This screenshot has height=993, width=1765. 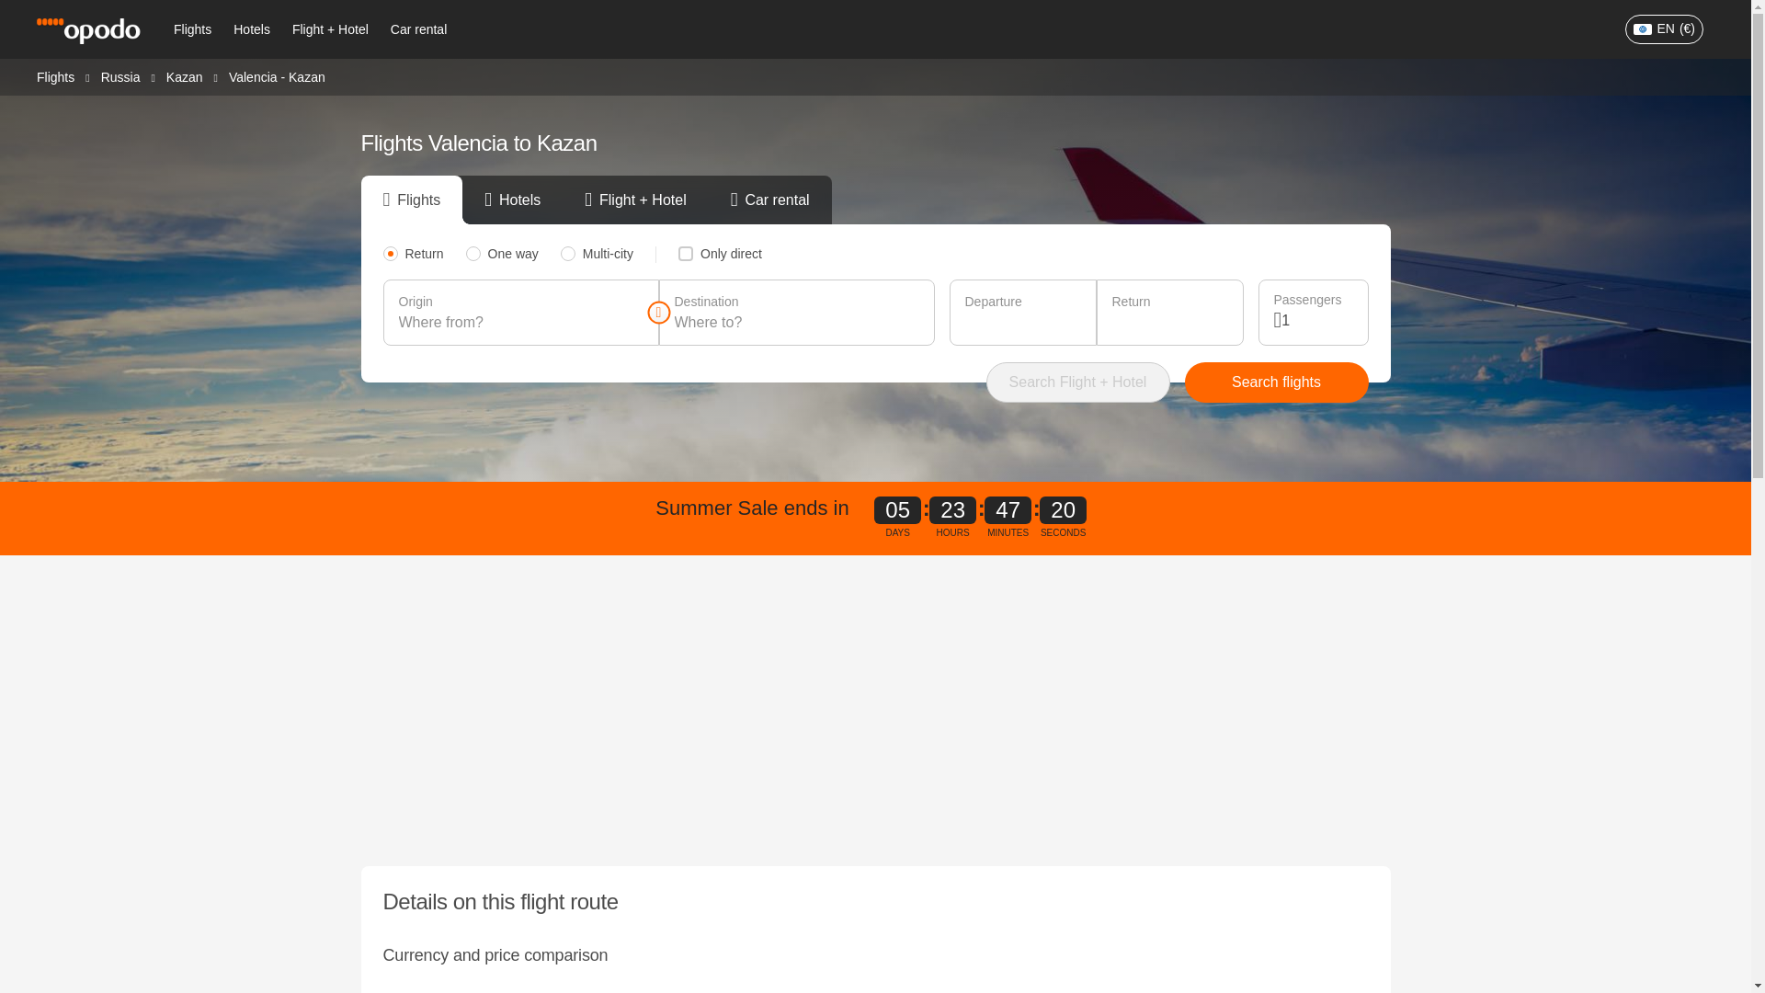 What do you see at coordinates (184, 75) in the screenshot?
I see `Kazan` at bounding box center [184, 75].